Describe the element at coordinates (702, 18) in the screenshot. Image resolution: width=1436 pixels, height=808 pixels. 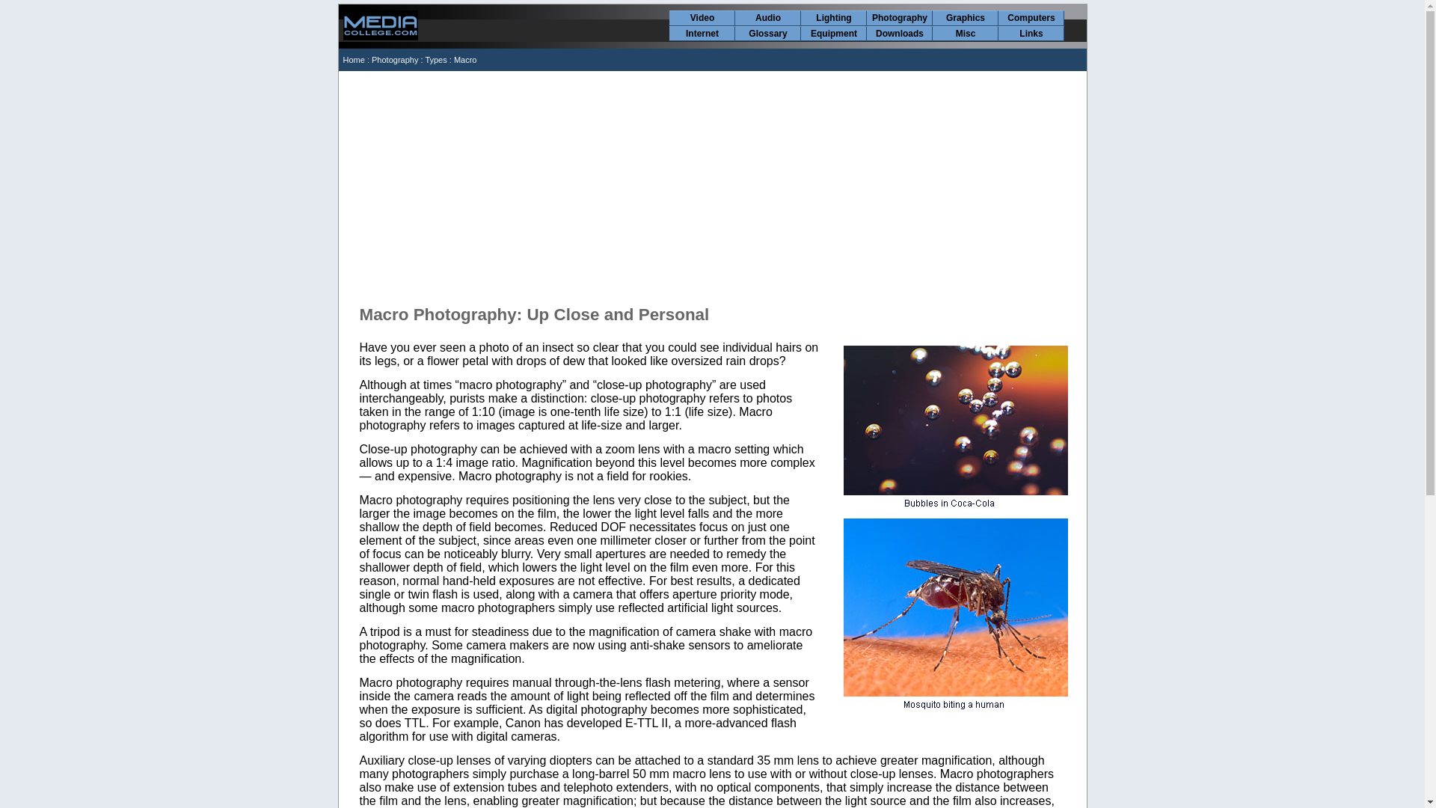
I see `Video` at that location.